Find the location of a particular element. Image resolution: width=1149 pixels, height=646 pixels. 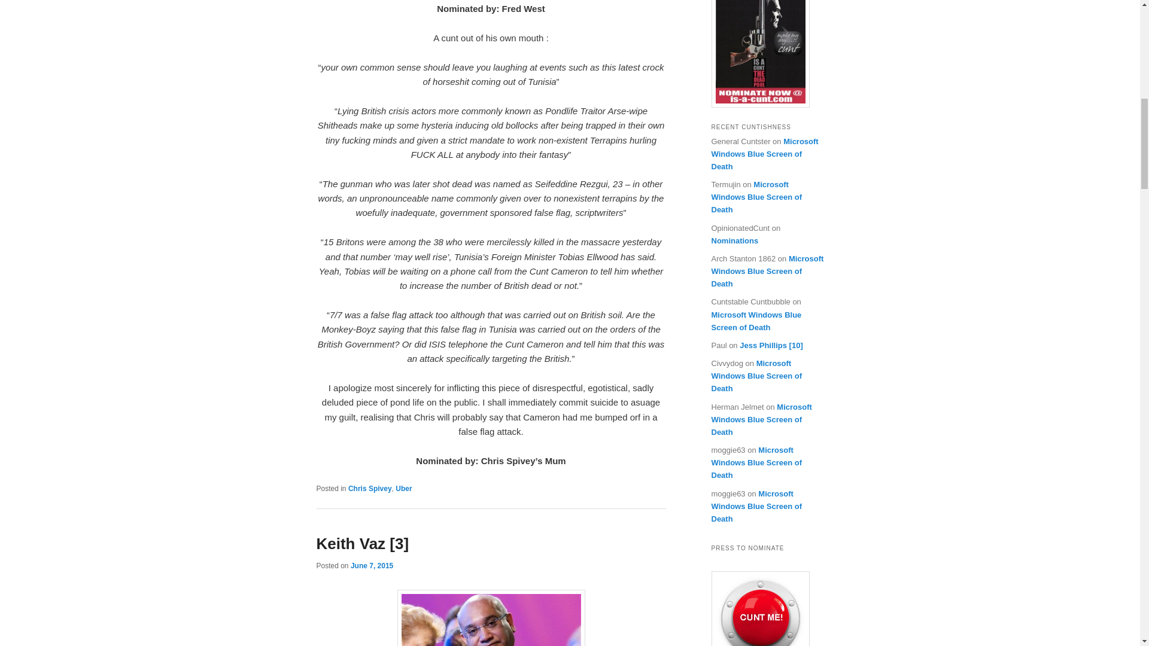

June 7, 2015 is located at coordinates (371, 565).